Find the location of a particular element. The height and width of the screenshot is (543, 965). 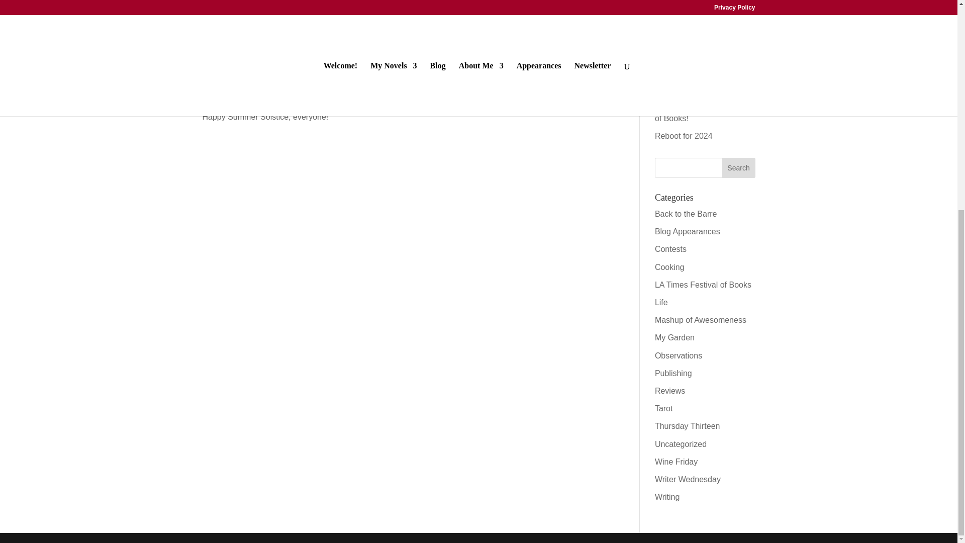

Observations is located at coordinates (679, 355).